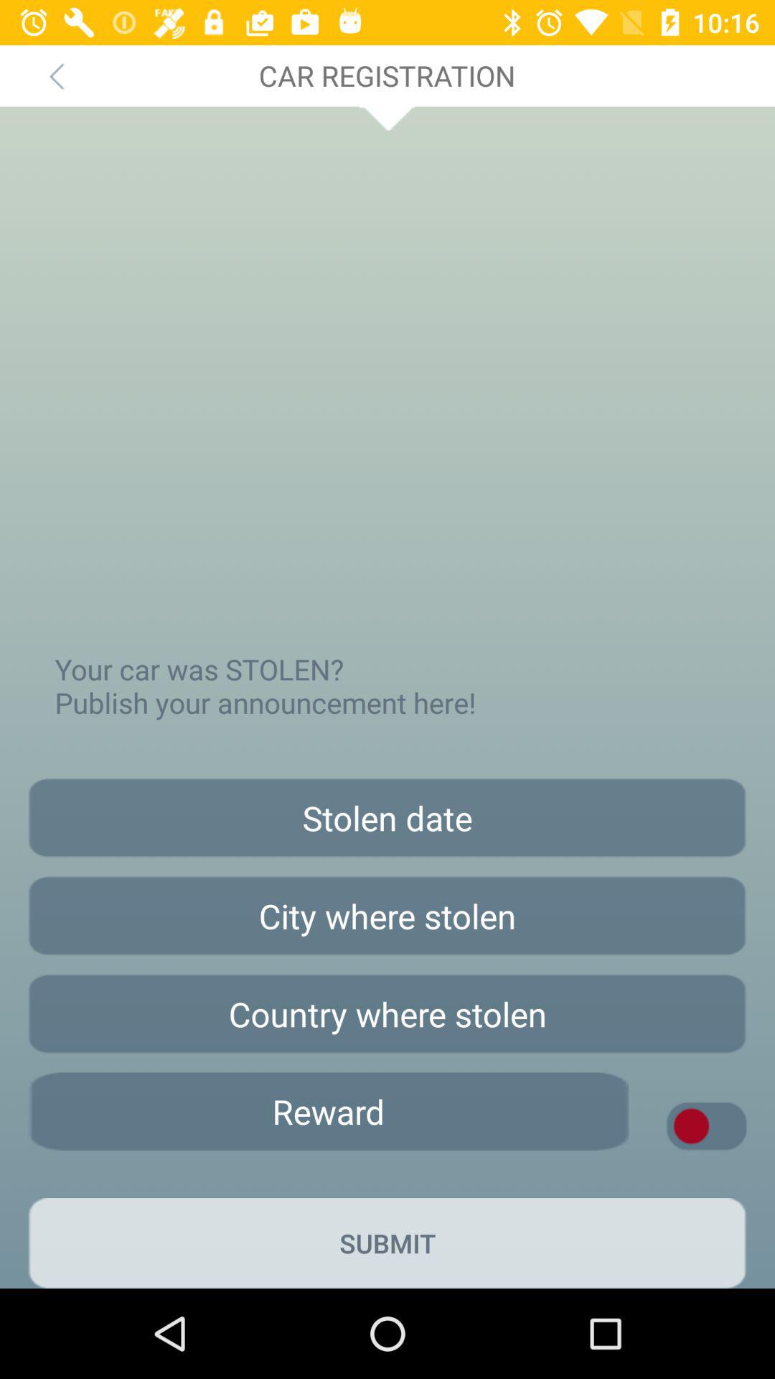  Describe the element at coordinates (387, 1014) in the screenshot. I see `select country where stolen` at that location.